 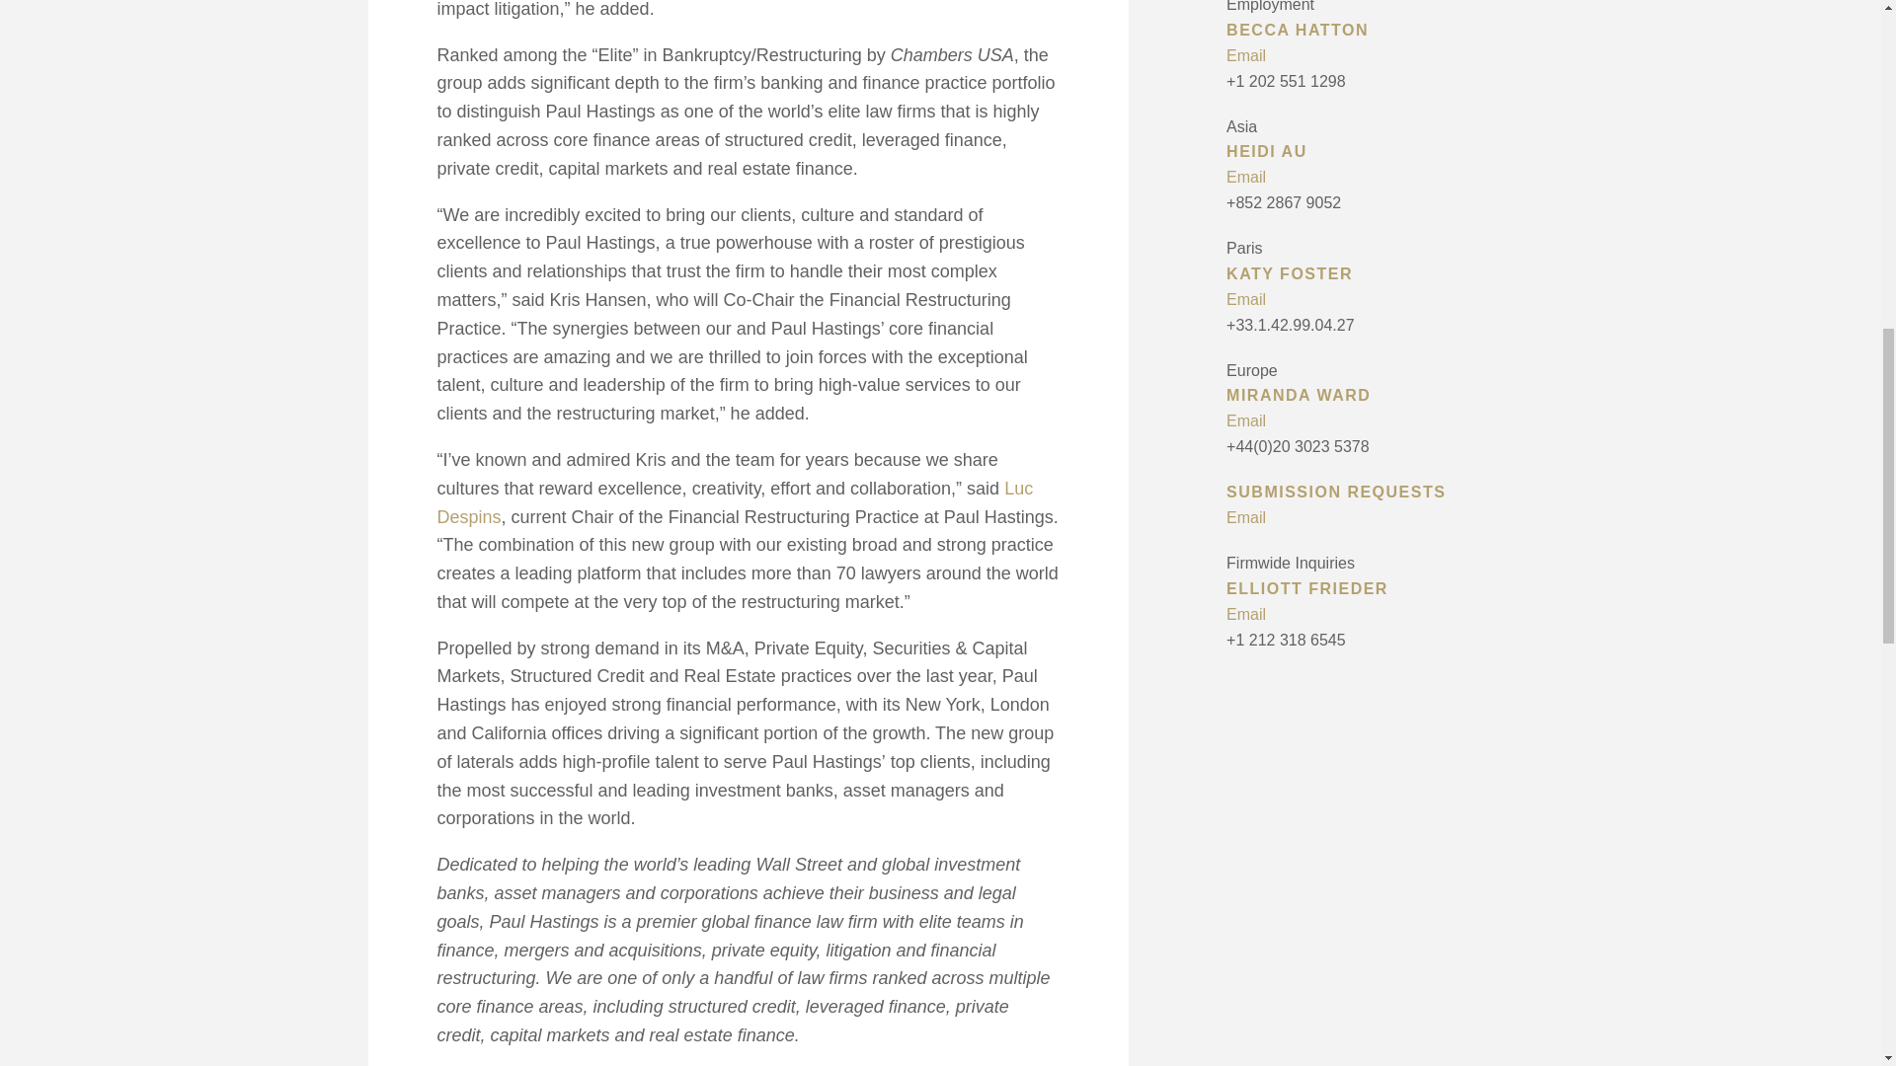 I want to click on Email, so click(x=1379, y=517).